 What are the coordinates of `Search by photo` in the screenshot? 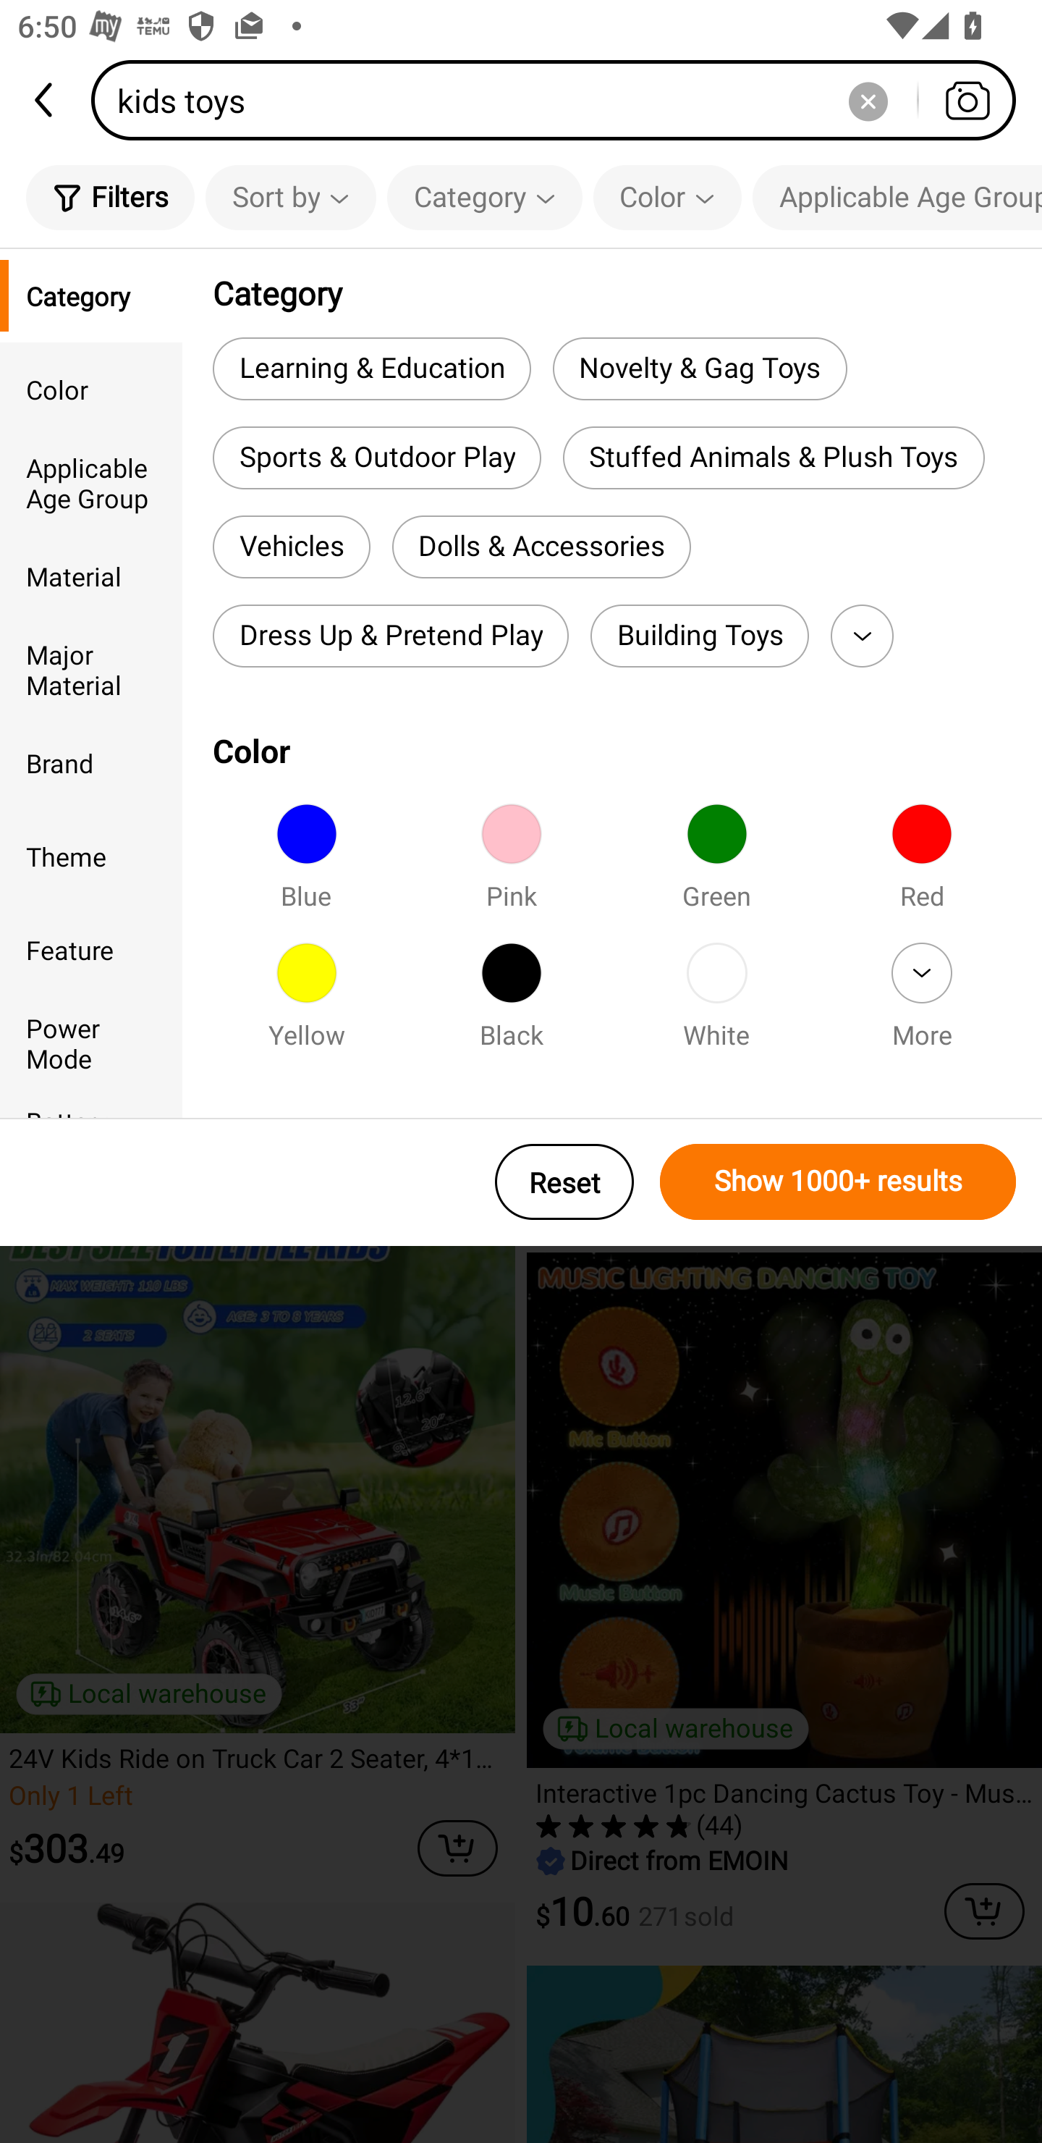 It's located at (967, 100).